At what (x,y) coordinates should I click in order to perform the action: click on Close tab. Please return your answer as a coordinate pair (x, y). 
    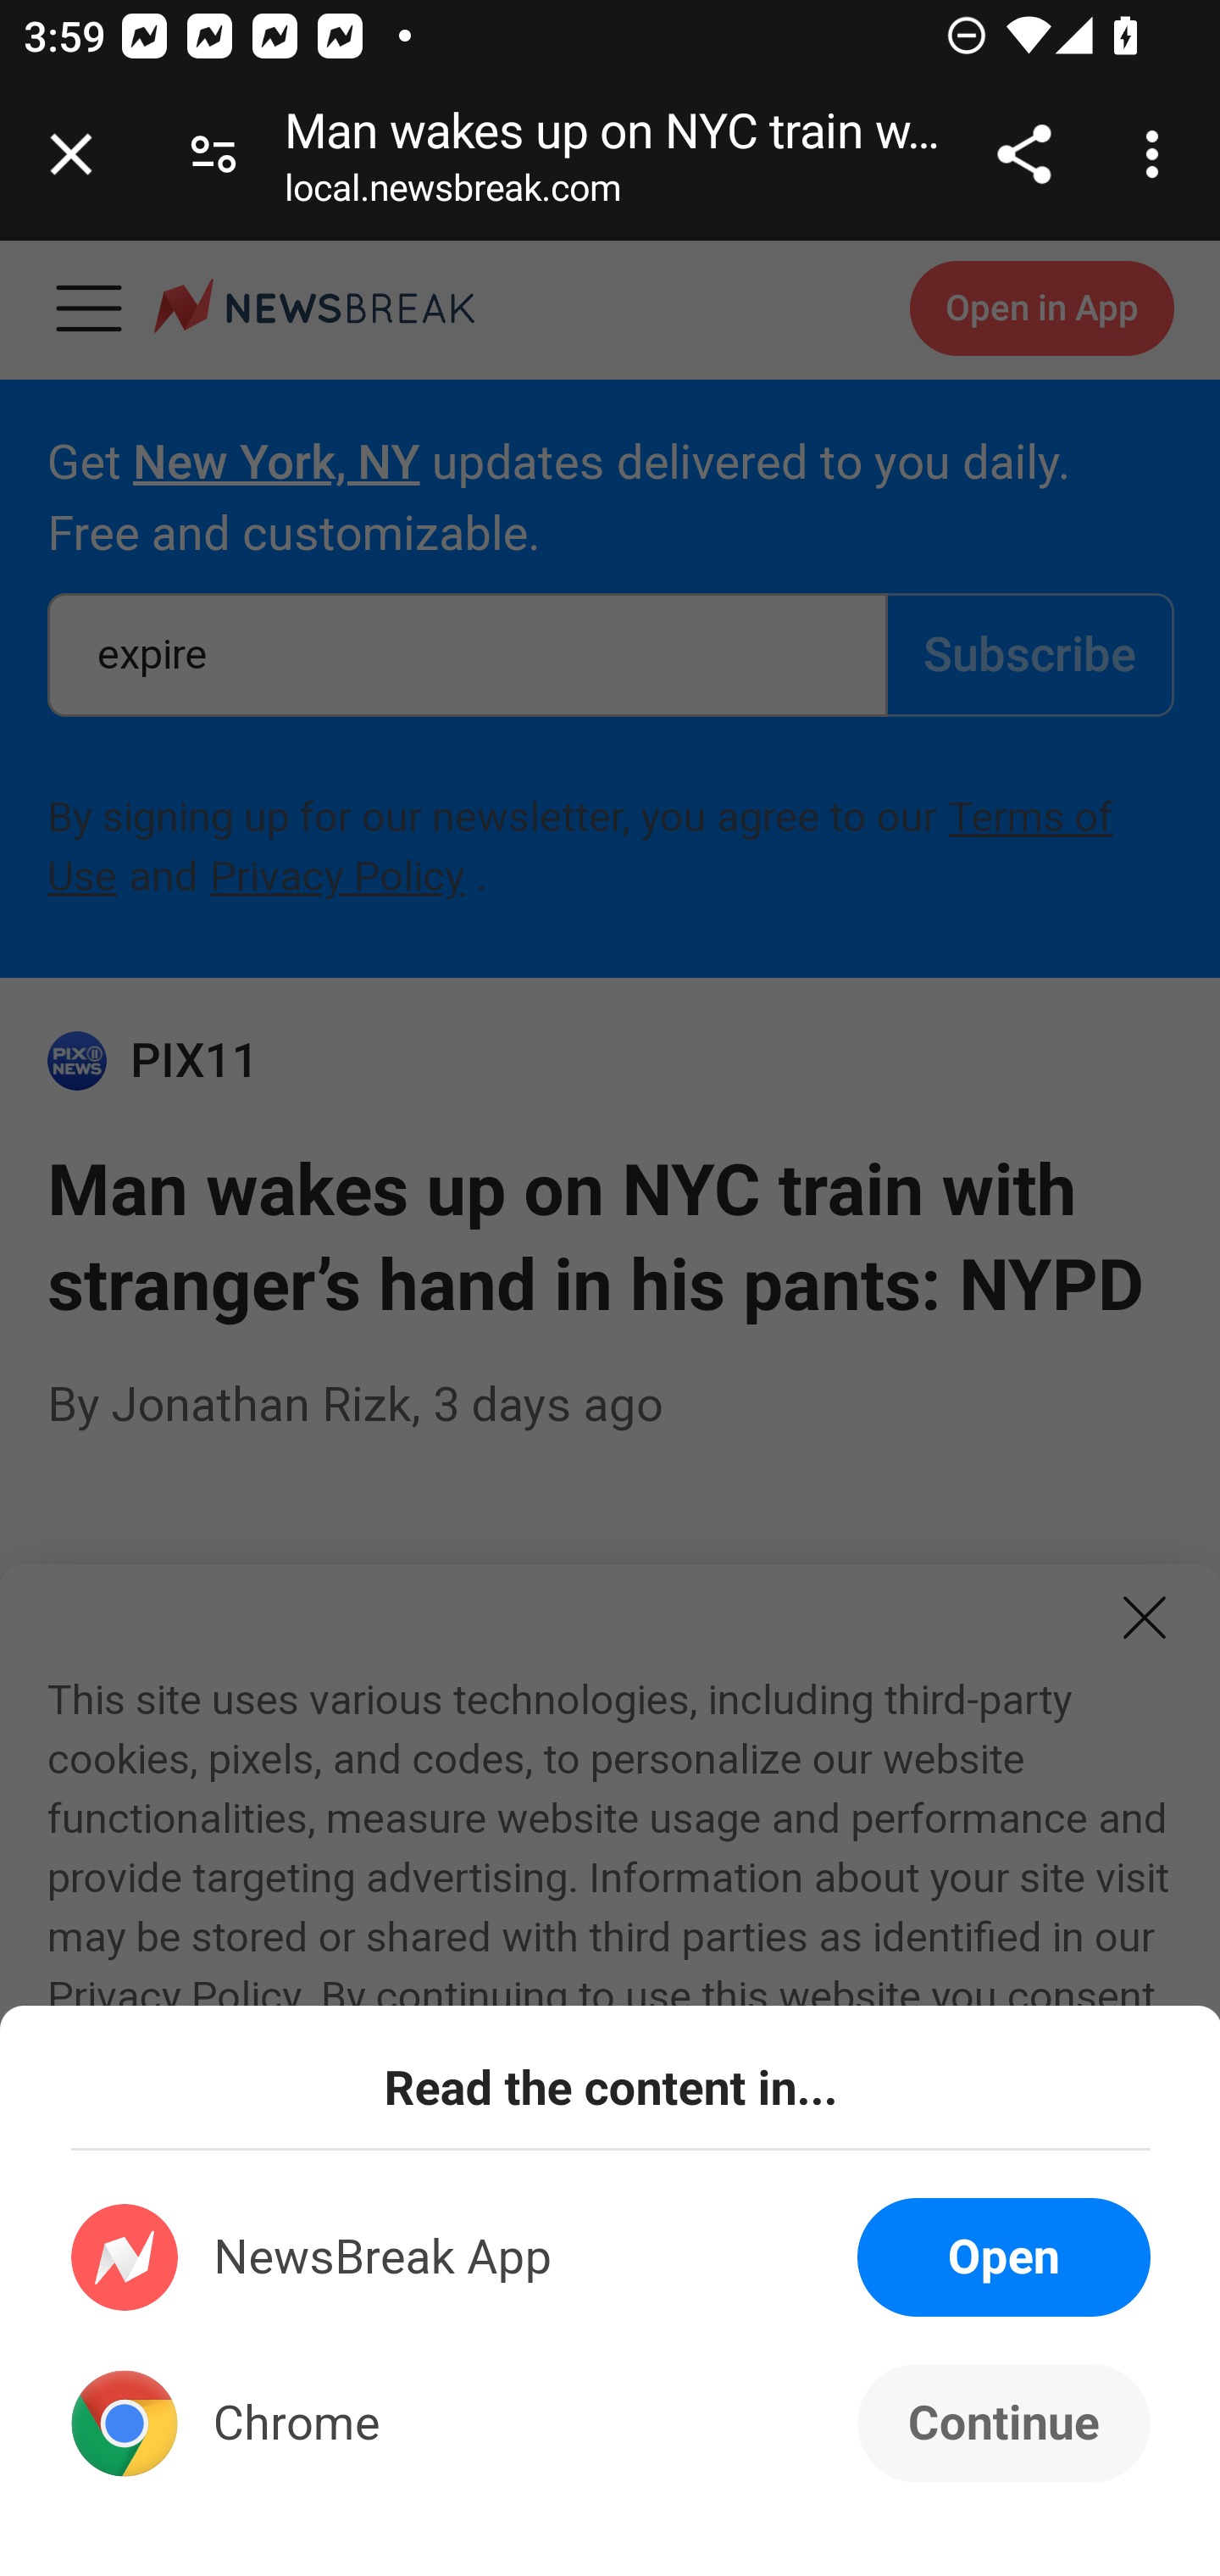
    Looking at the image, I should click on (71, 154).